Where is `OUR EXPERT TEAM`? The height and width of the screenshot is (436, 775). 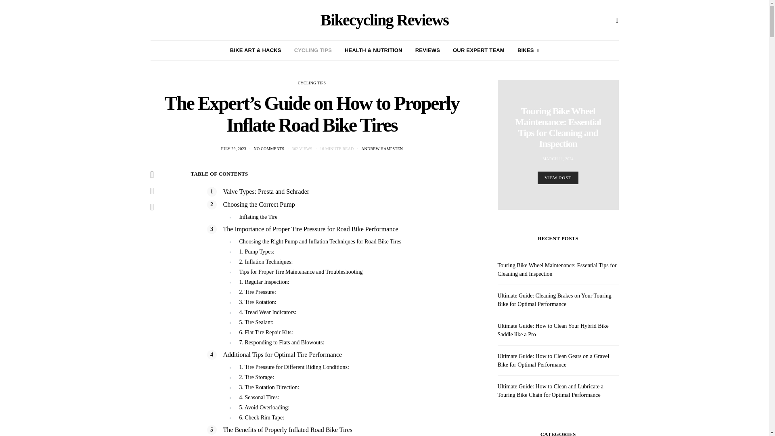 OUR EXPERT TEAM is located at coordinates (478, 50).